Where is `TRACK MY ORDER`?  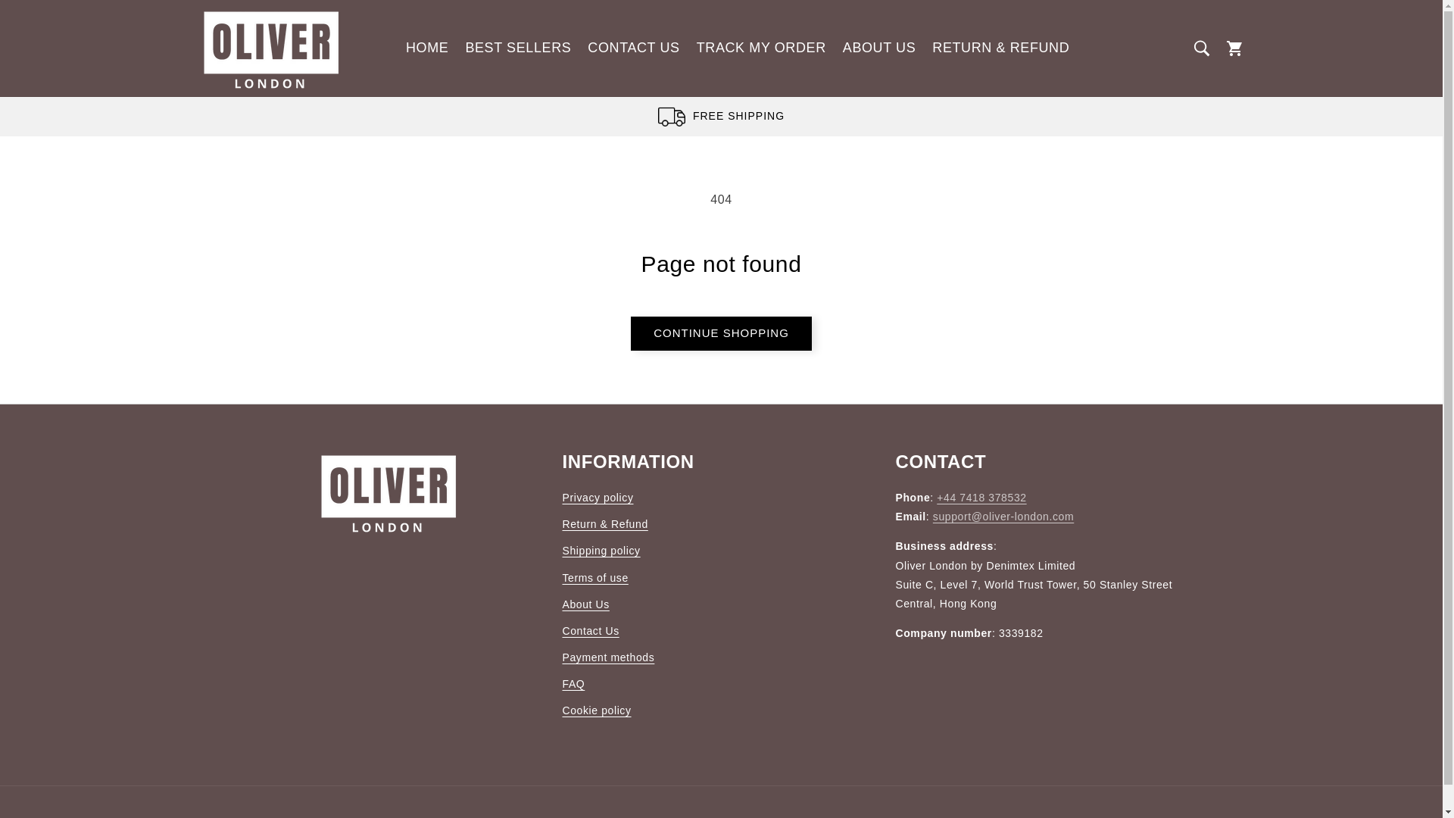
TRACK MY ORDER is located at coordinates (761, 48).